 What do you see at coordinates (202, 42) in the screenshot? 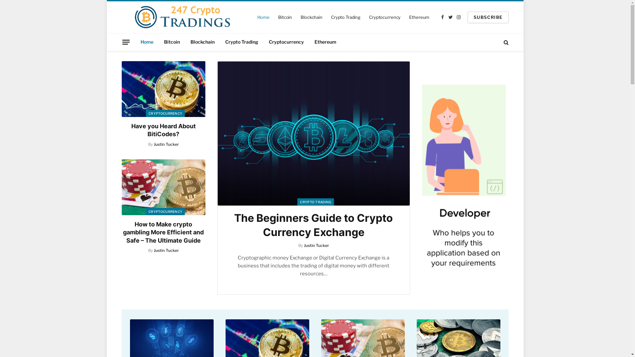
I see `Blockchain` at bounding box center [202, 42].